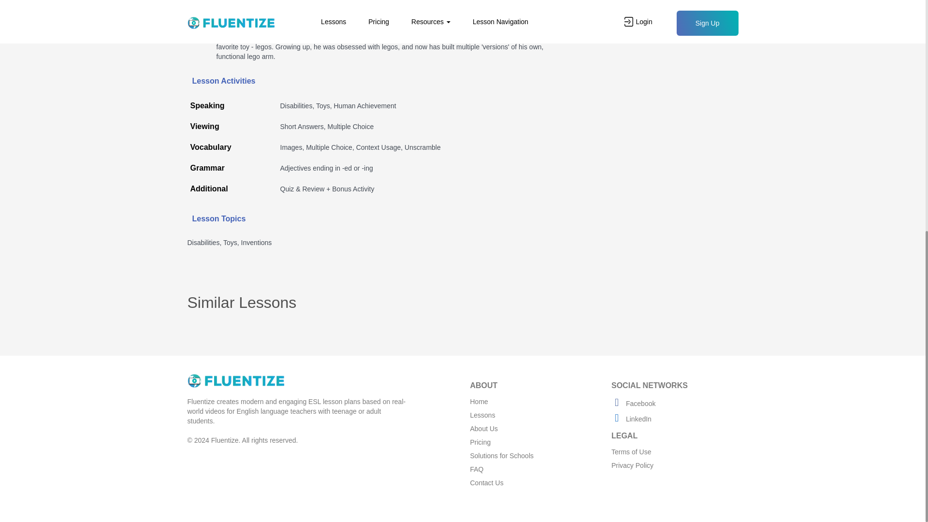  Describe the element at coordinates (486, 482) in the screenshot. I see `Contact Us` at that location.